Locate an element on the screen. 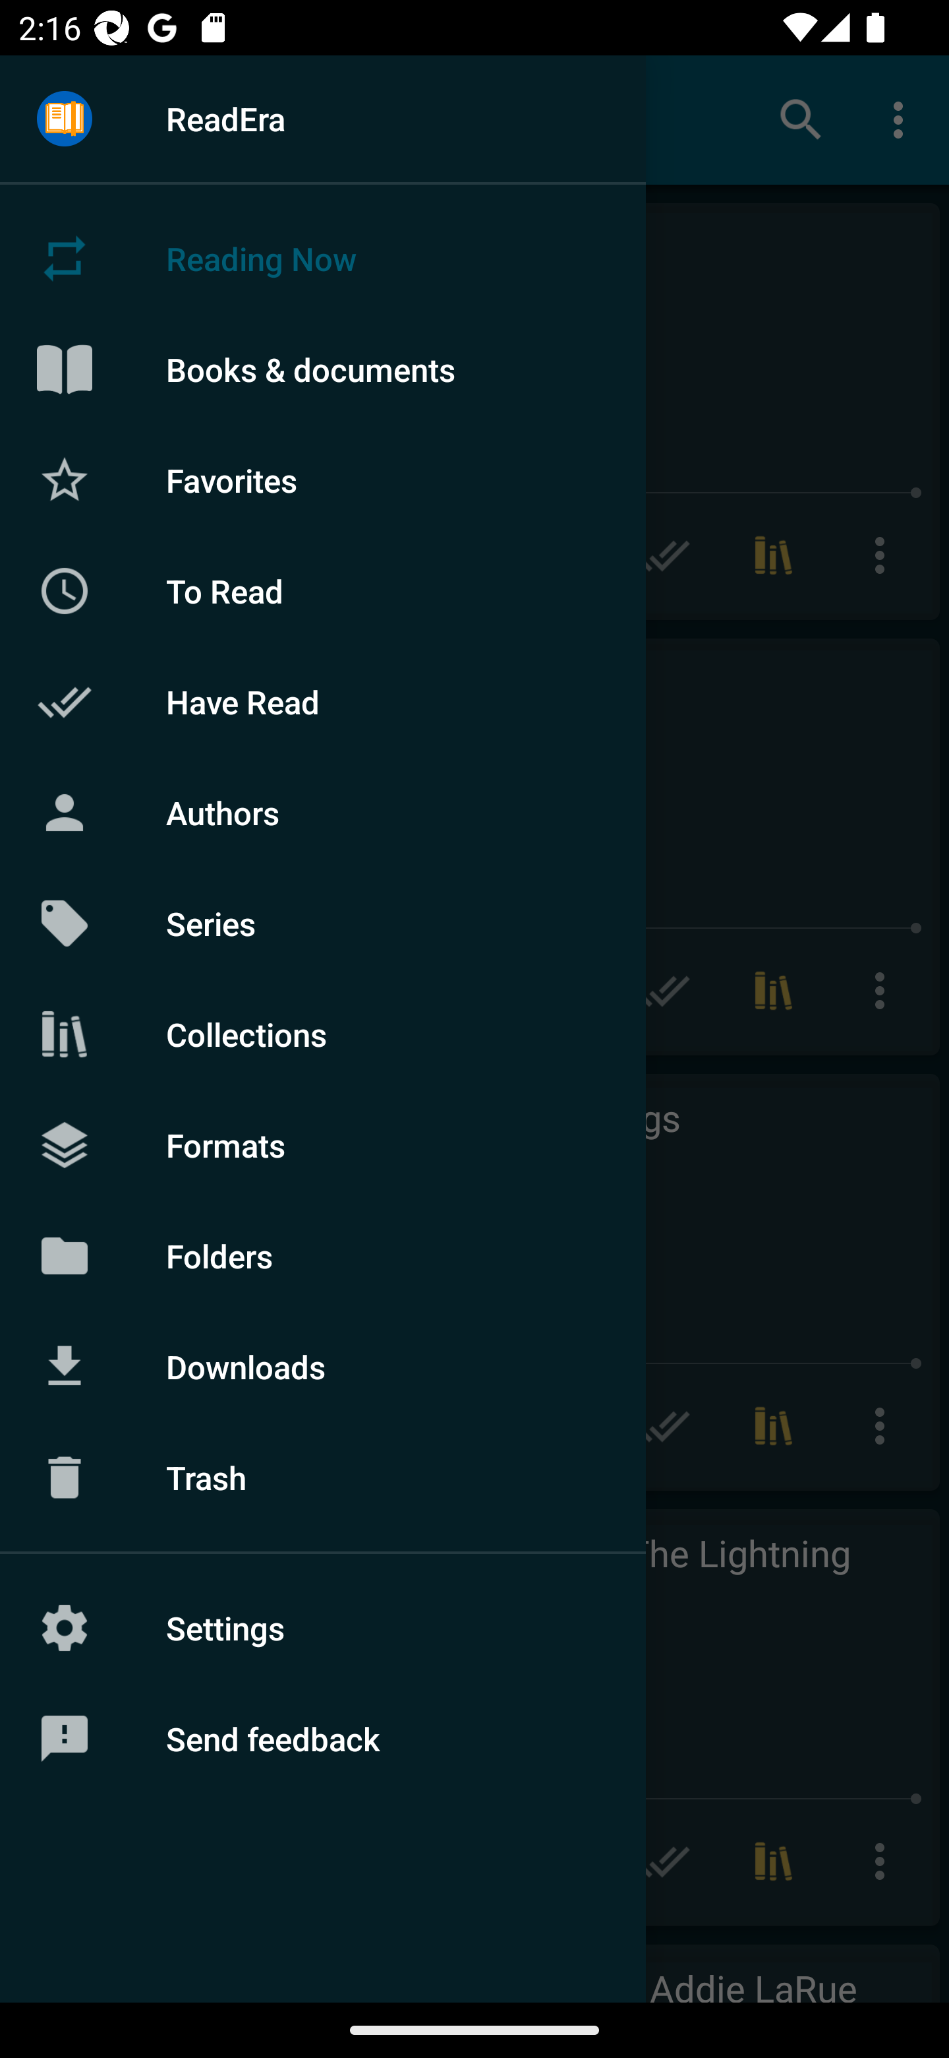 This screenshot has width=949, height=2058. Series is located at coordinates (323, 923).